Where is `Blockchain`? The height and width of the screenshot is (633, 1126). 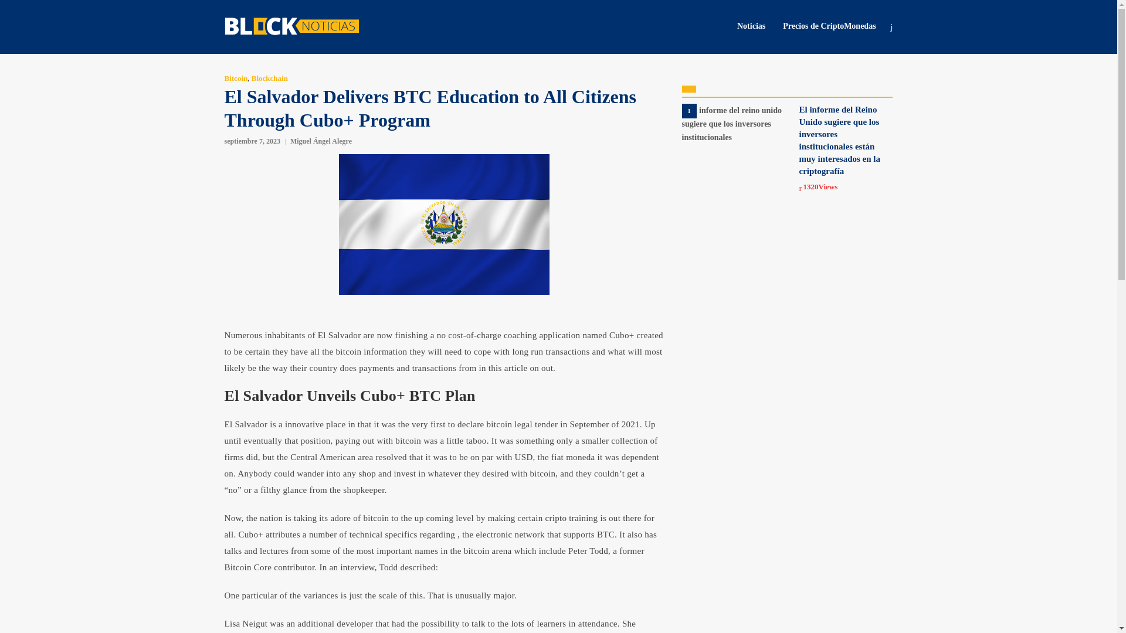
Blockchain is located at coordinates (270, 79).